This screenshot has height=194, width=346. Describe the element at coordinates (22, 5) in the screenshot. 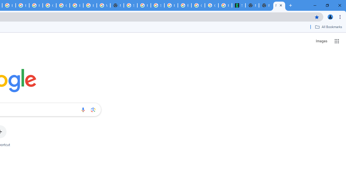

I see `Browse Chrome as a guest - Computer - Google Chrome Help` at that location.